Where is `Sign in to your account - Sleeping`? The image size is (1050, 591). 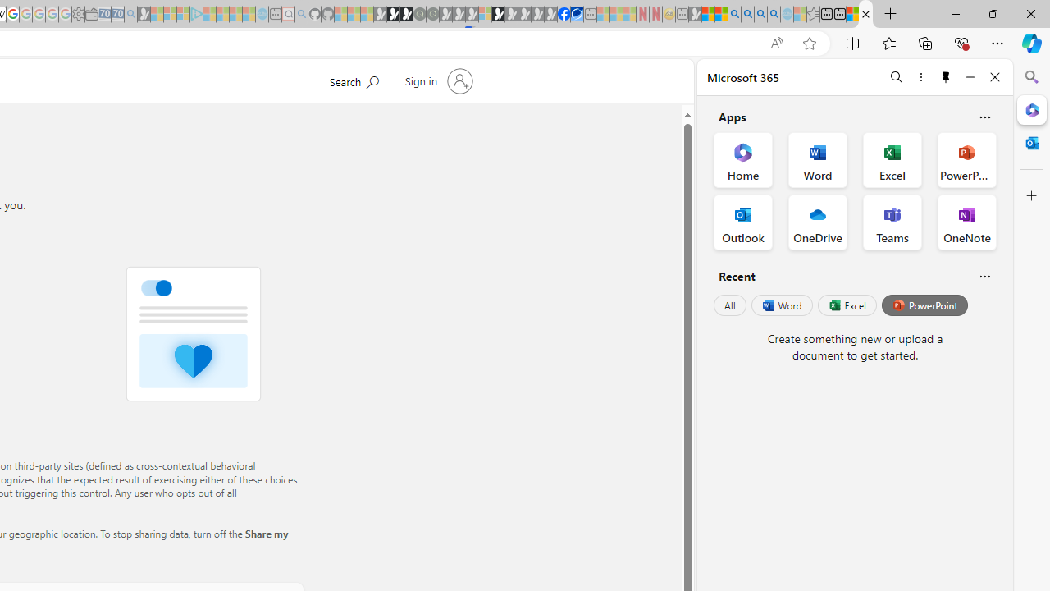 Sign in to your account - Sleeping is located at coordinates (485, 15).